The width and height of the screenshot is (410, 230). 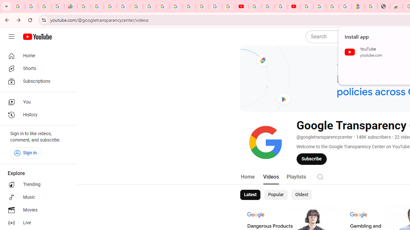 I want to click on Music, so click(x=37, y=197).